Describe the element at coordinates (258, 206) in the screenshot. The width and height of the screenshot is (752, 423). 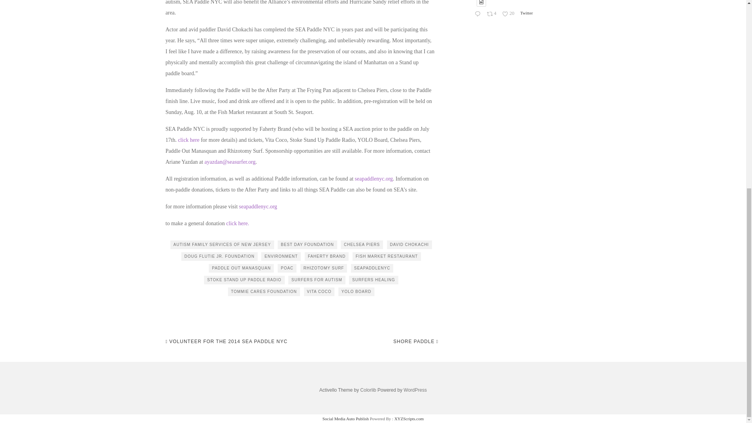
I see `seapaddlenyc.org` at that location.